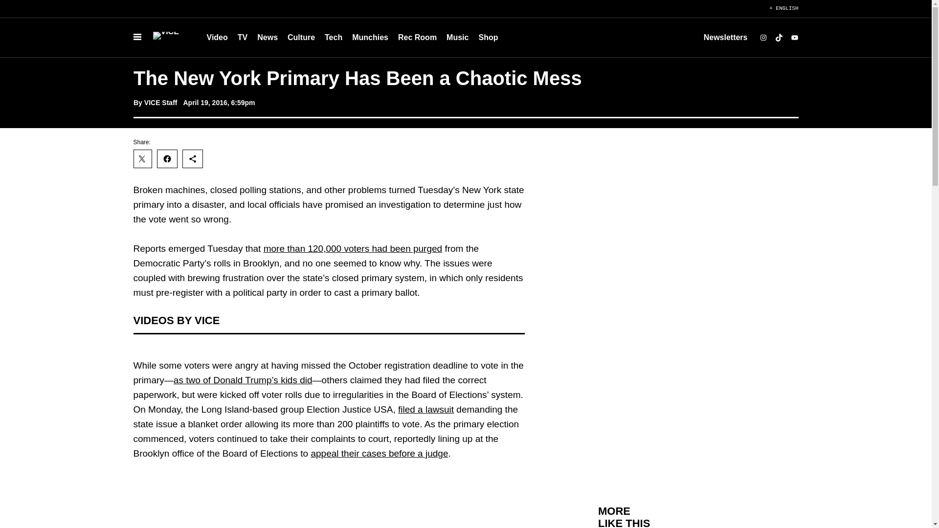 This screenshot has height=528, width=939. What do you see at coordinates (488, 37) in the screenshot?
I see `Shop` at bounding box center [488, 37].